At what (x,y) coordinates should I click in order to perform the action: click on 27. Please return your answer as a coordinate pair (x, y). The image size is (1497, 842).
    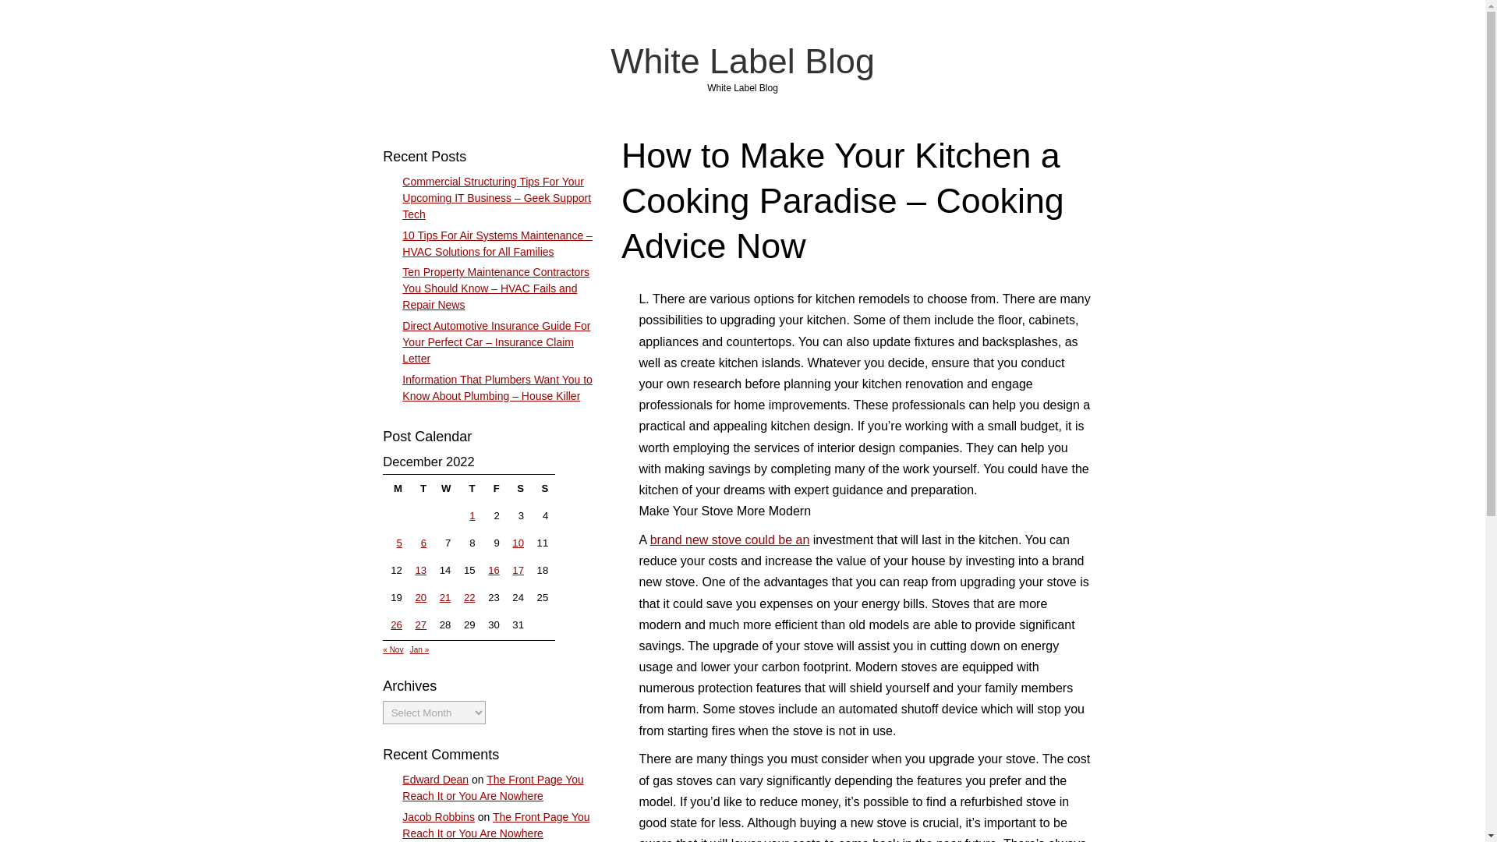
    Looking at the image, I should click on (420, 624).